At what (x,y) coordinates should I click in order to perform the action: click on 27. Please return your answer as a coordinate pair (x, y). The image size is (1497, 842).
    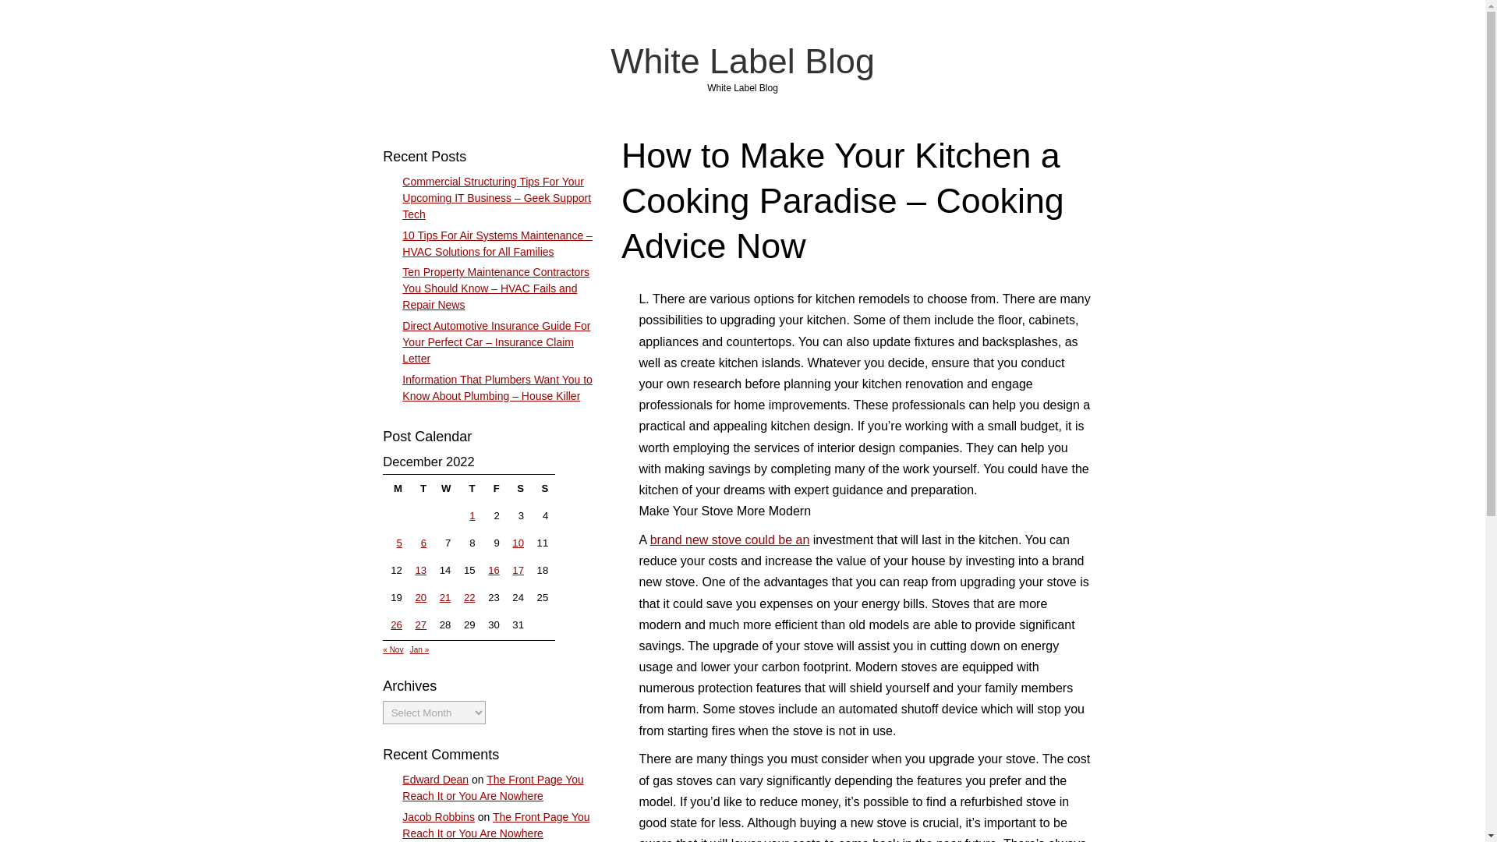
    Looking at the image, I should click on (420, 624).